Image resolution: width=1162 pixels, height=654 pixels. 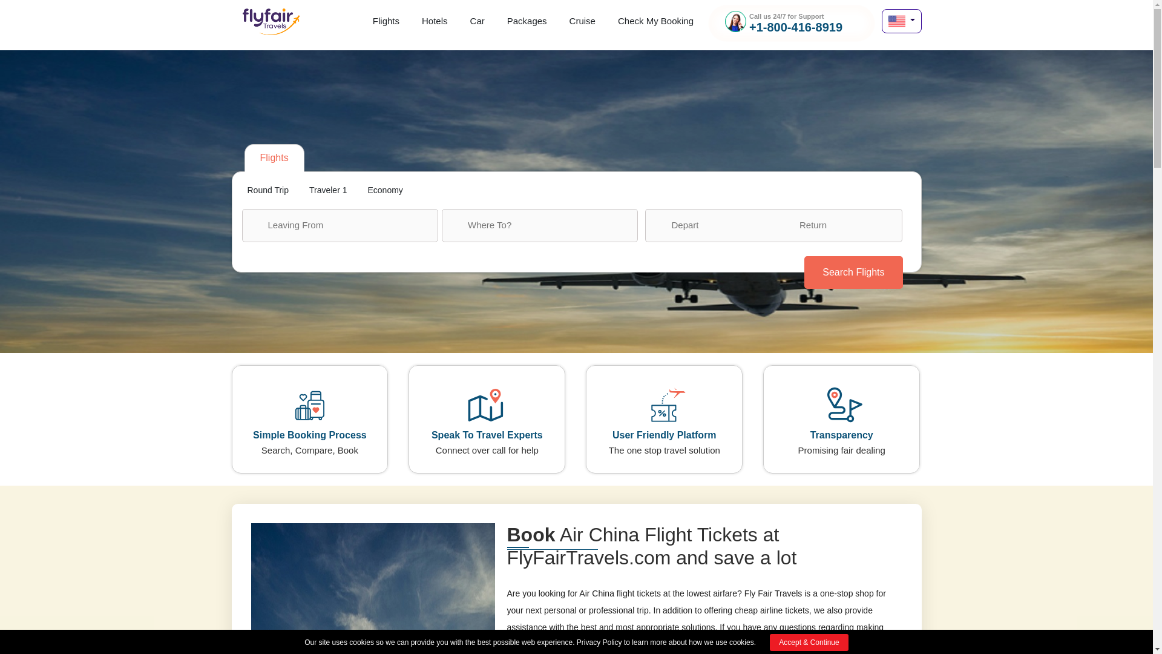 What do you see at coordinates (853, 272) in the screenshot?
I see `Search Flights` at bounding box center [853, 272].